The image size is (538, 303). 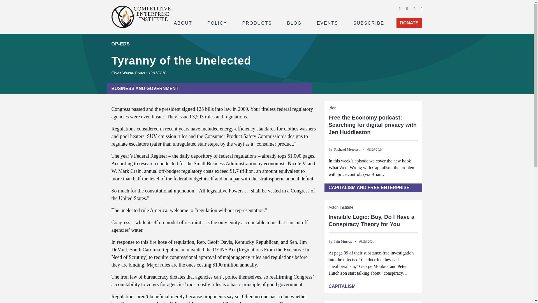 What do you see at coordinates (183, 22) in the screenshot?
I see `ABOUT` at bounding box center [183, 22].